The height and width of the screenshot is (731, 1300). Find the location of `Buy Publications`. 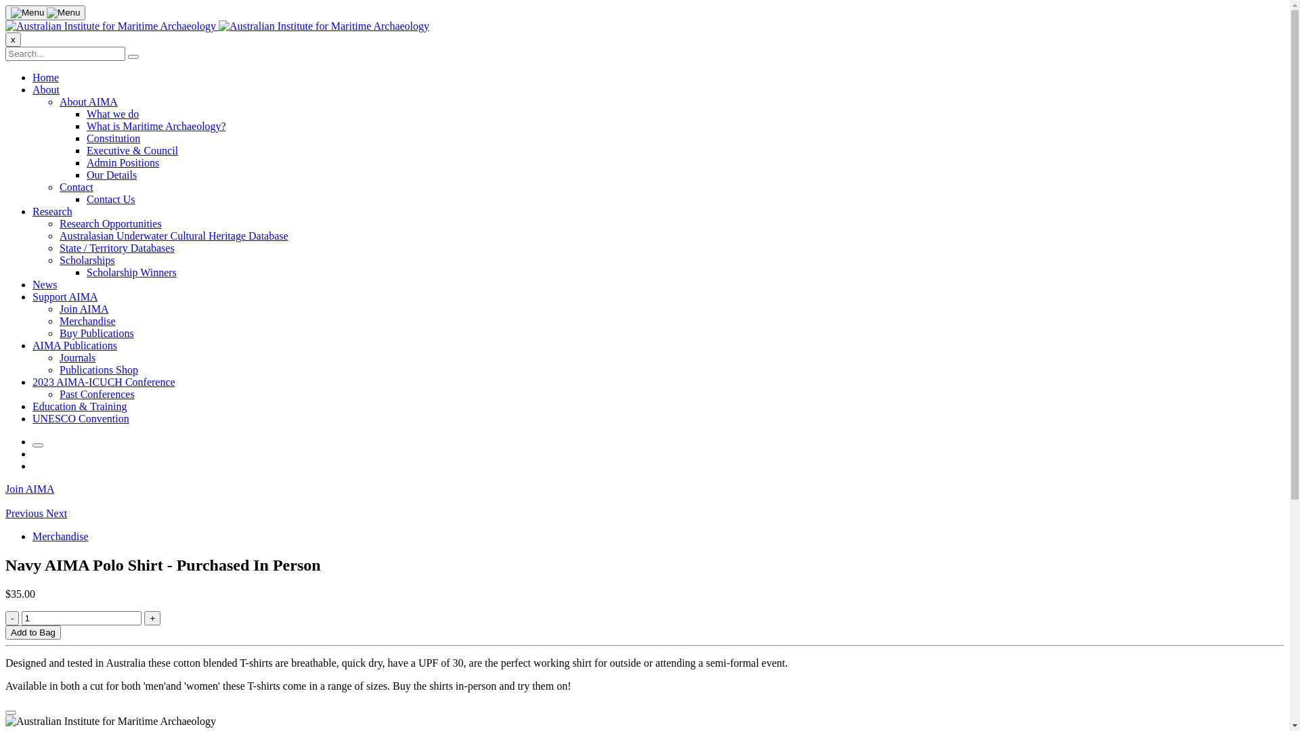

Buy Publications is located at coordinates (97, 333).